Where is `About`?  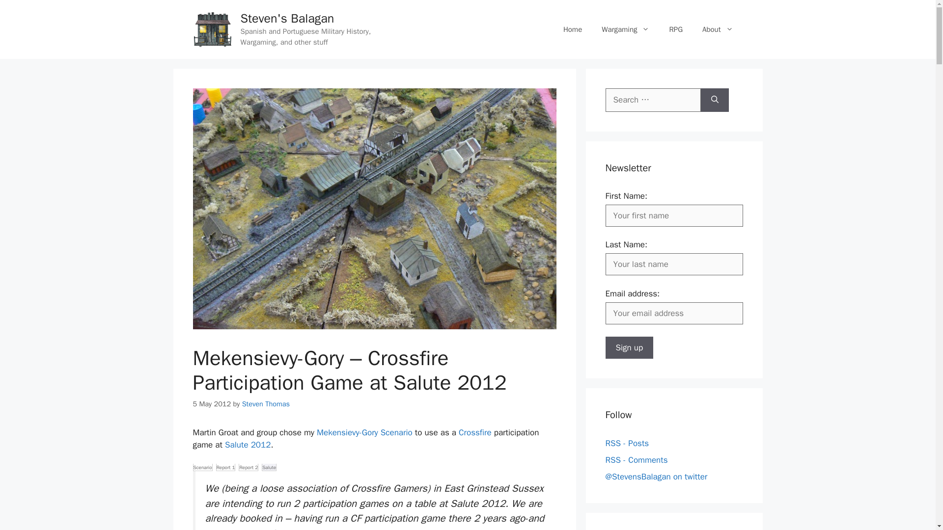 About is located at coordinates (717, 29).